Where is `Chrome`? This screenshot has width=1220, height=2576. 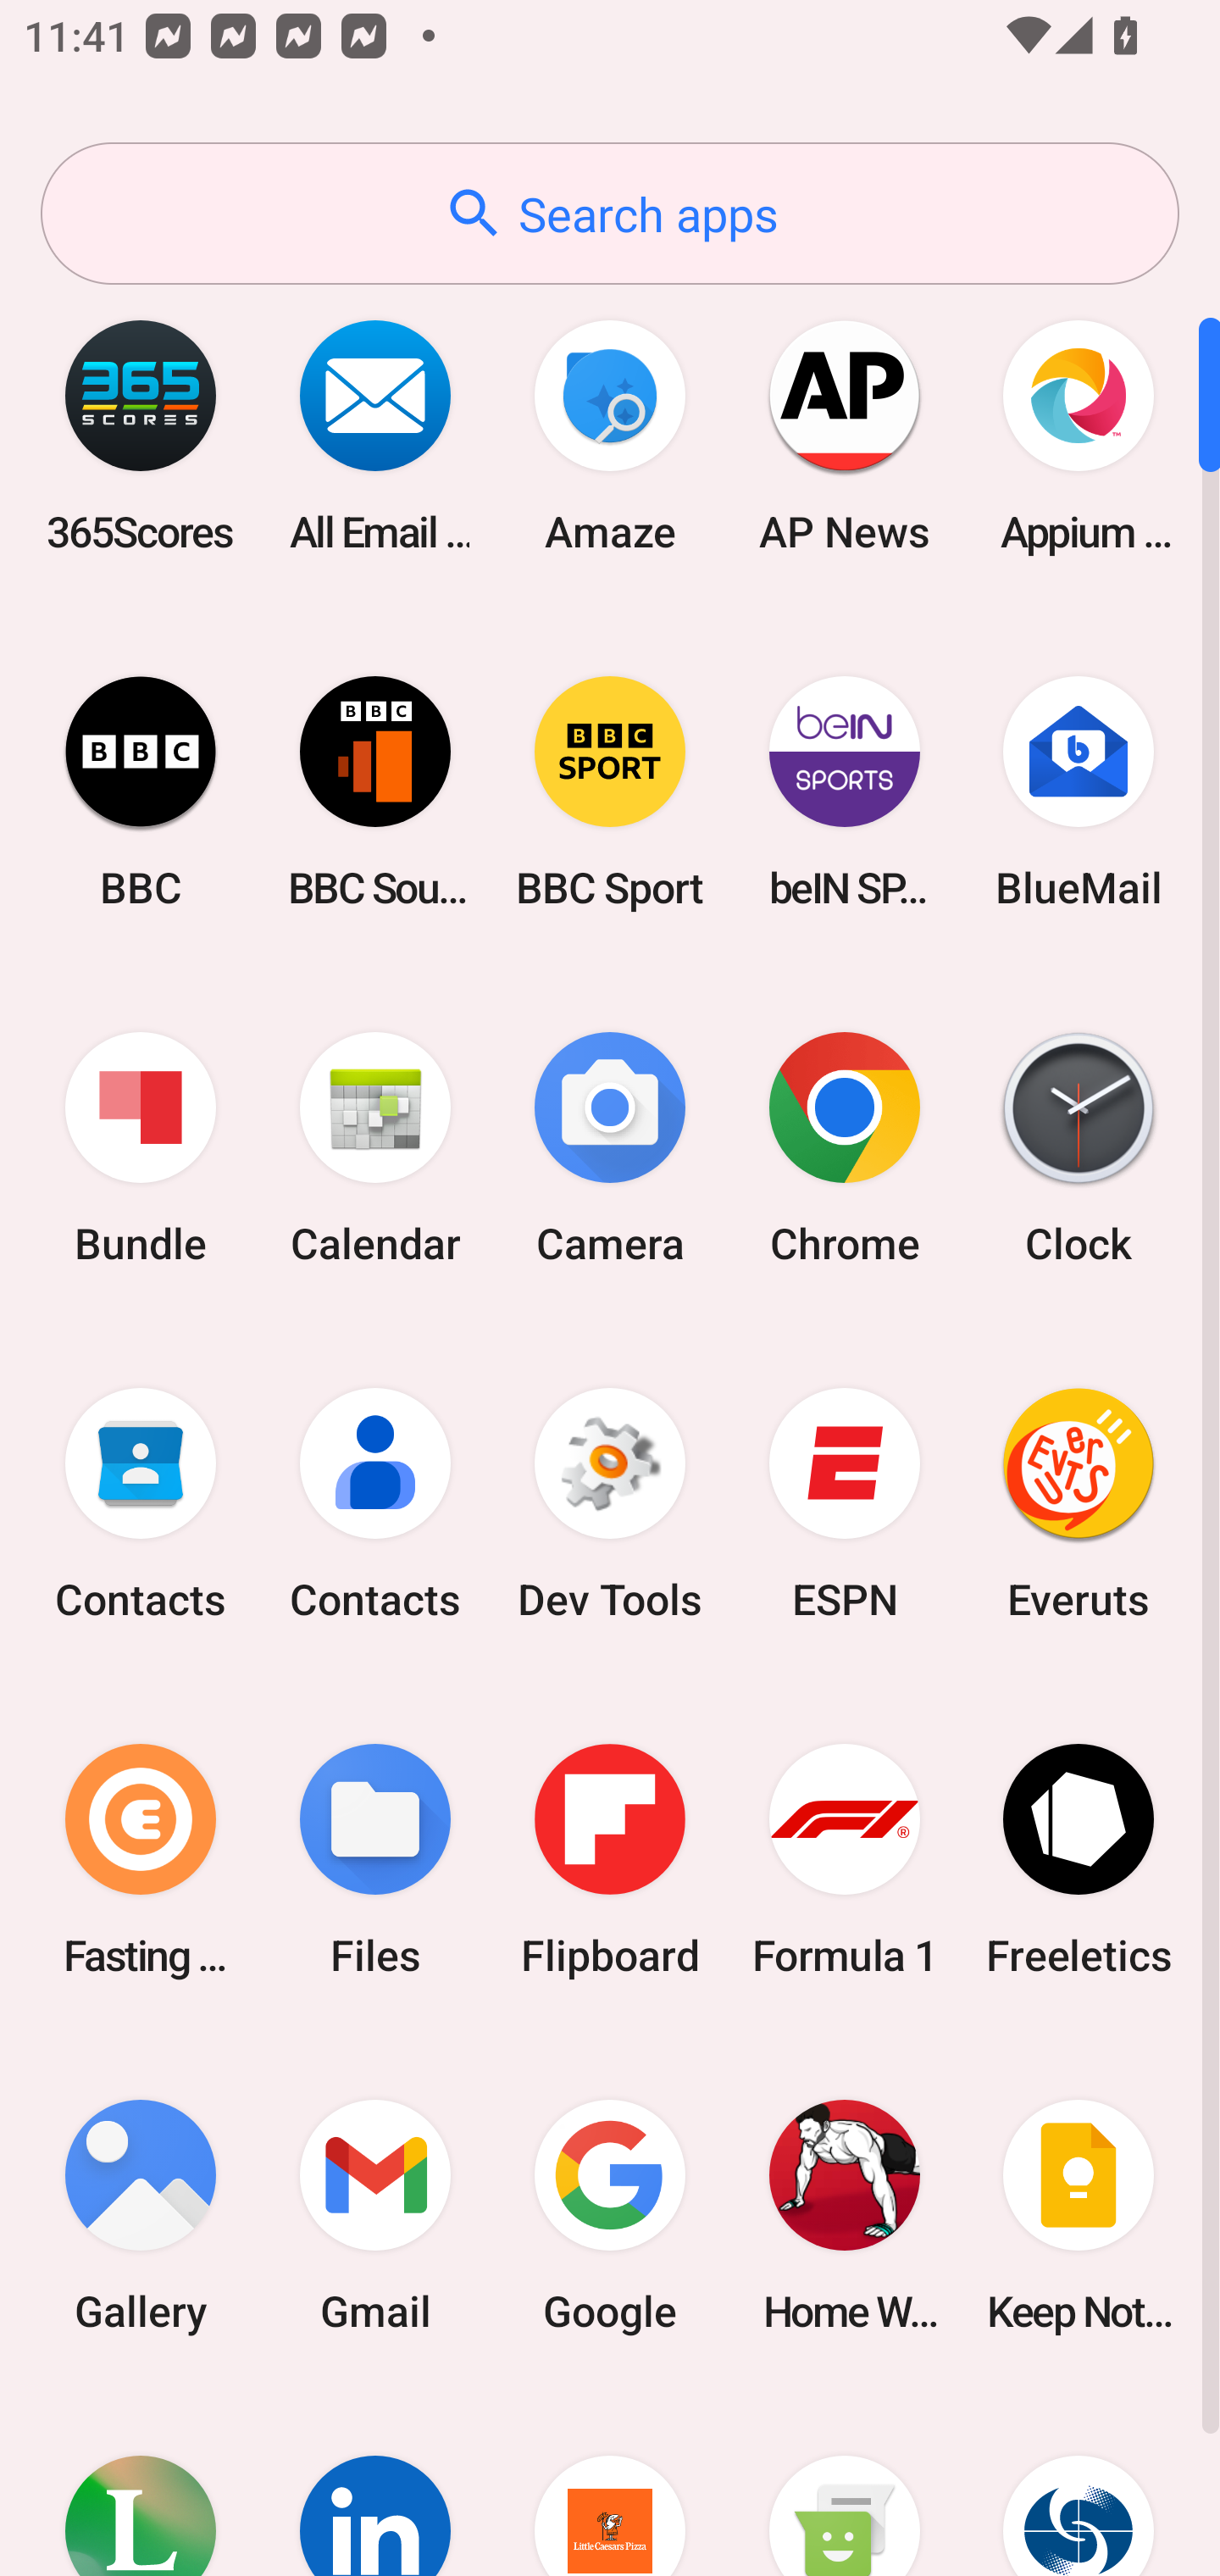
Chrome is located at coordinates (844, 1149).